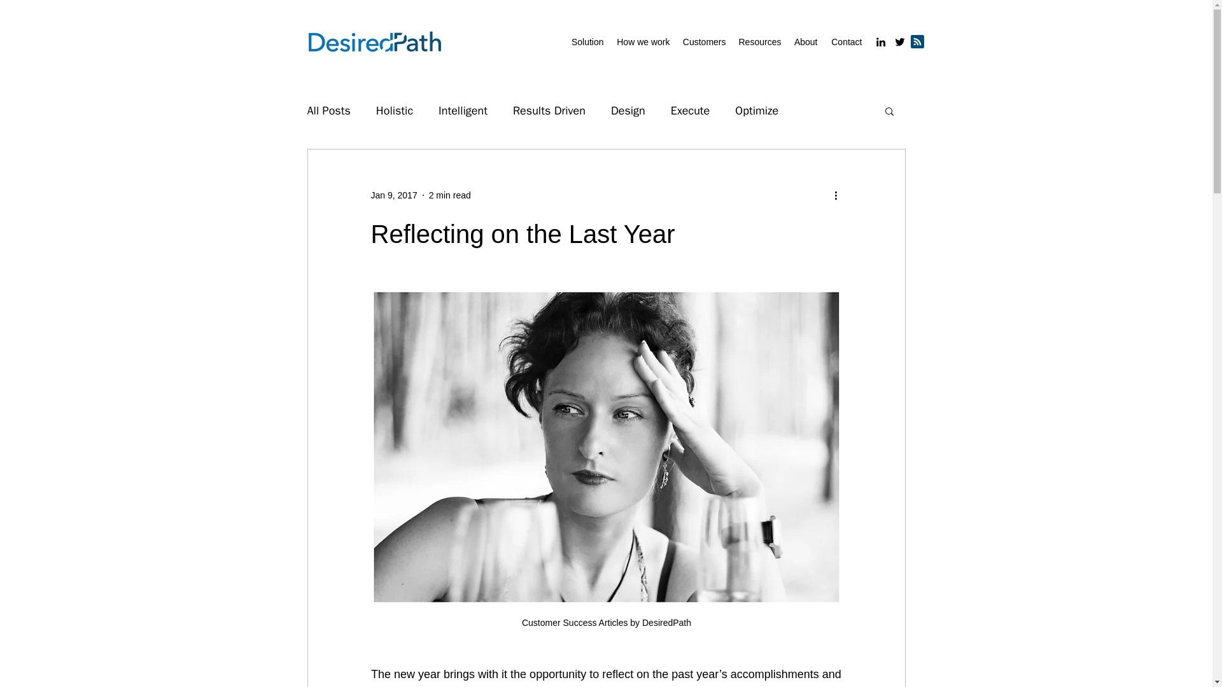 This screenshot has width=1222, height=687. Describe the element at coordinates (643, 42) in the screenshot. I see `How we work` at that location.